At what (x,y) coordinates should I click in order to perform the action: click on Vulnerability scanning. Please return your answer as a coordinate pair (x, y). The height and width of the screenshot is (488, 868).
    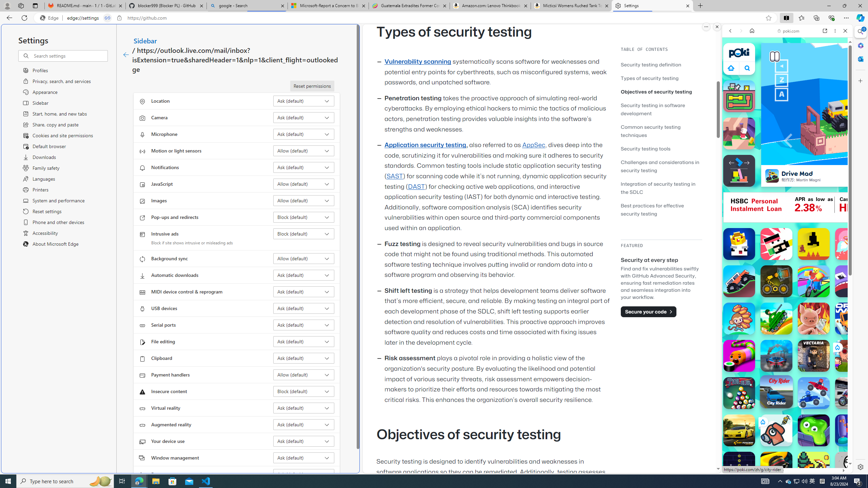
    Looking at the image, I should click on (418, 62).